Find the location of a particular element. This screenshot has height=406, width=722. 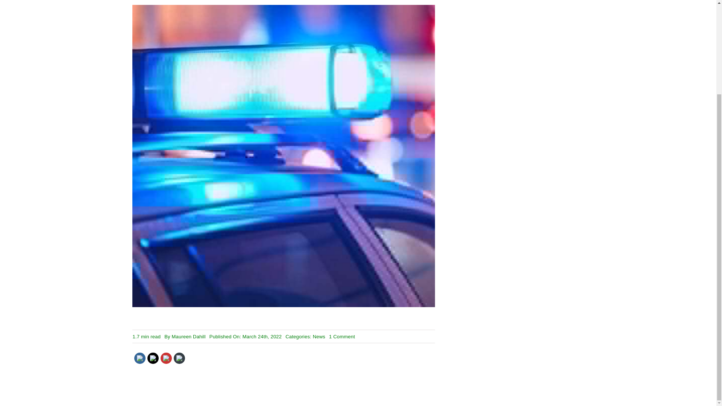

Pinterest is located at coordinates (166, 359).